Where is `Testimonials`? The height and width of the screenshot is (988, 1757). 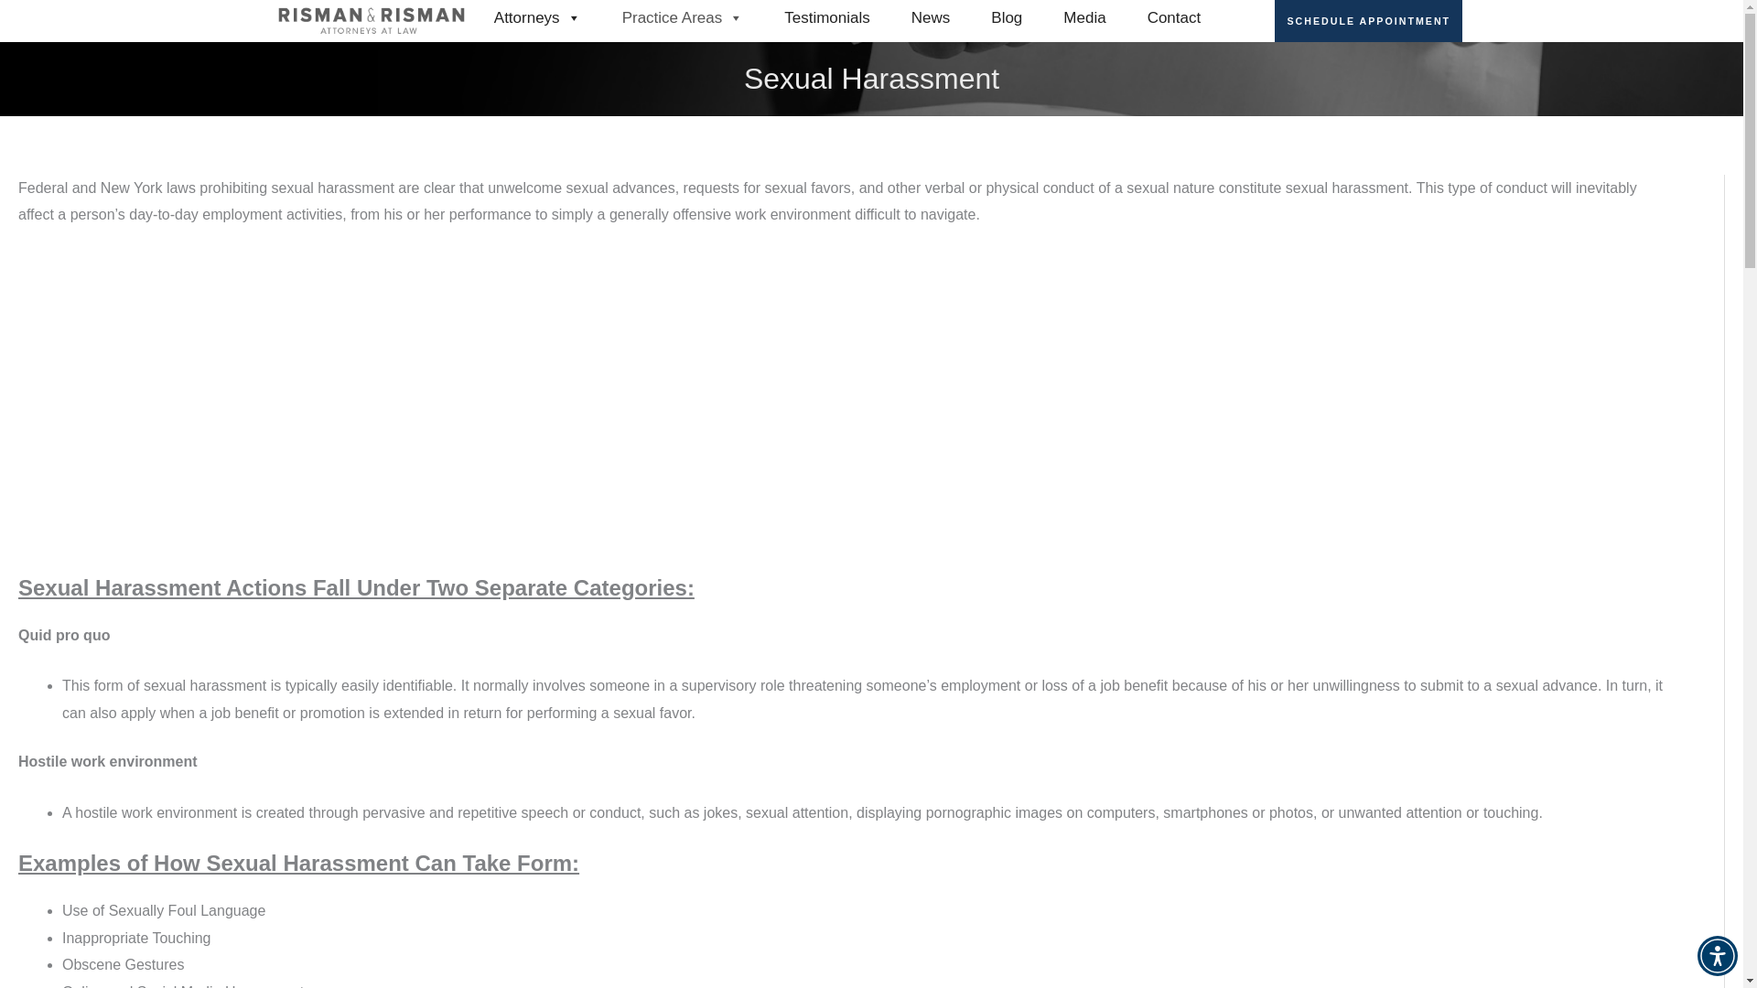
Testimonials is located at coordinates (827, 18).